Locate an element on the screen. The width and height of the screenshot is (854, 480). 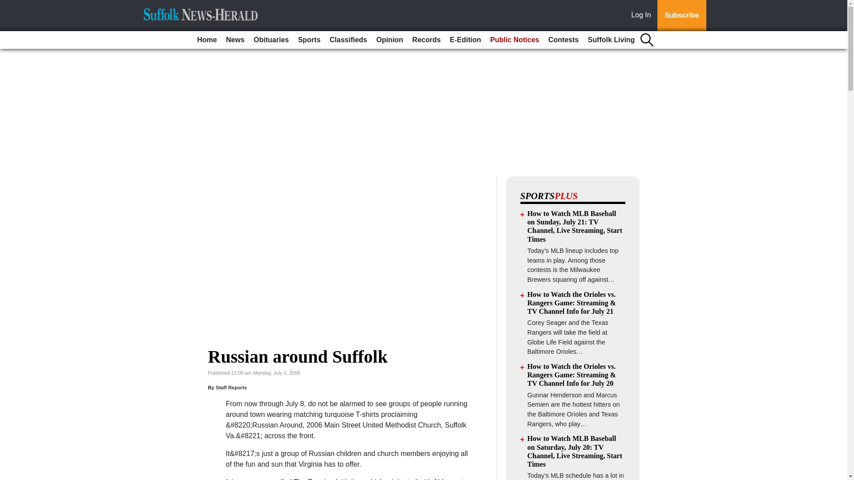
Classifieds is located at coordinates (348, 40).